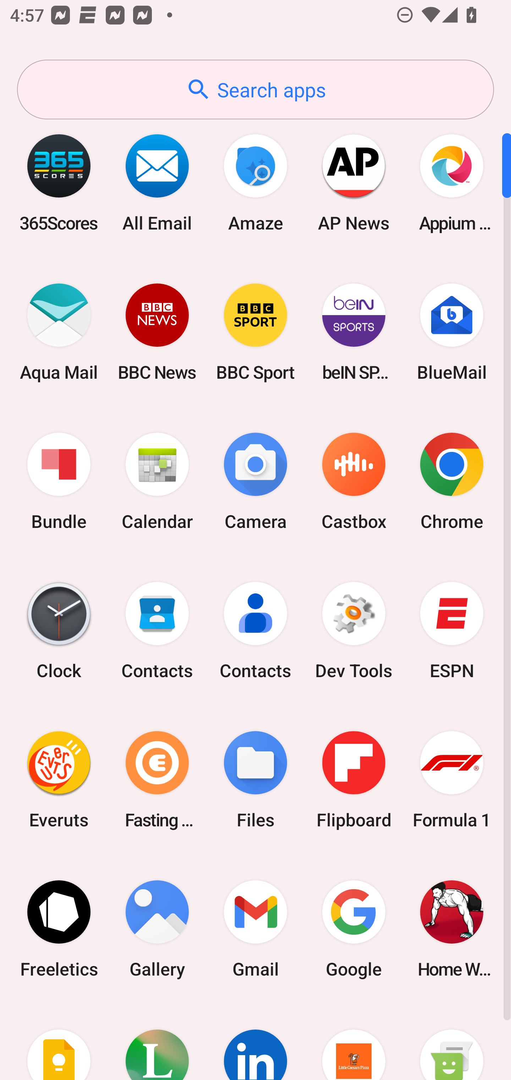  What do you see at coordinates (157, 332) in the screenshot?
I see `BBC News` at bounding box center [157, 332].